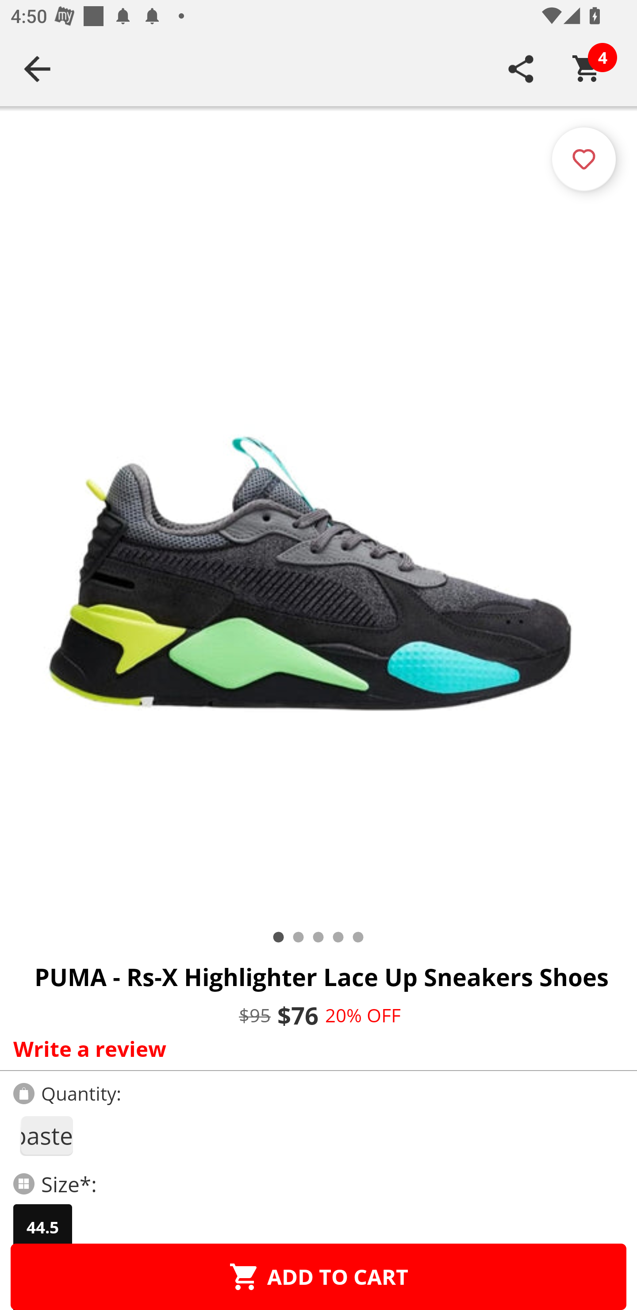 The image size is (637, 1310). I want to click on Write a review, so click(315, 1048).